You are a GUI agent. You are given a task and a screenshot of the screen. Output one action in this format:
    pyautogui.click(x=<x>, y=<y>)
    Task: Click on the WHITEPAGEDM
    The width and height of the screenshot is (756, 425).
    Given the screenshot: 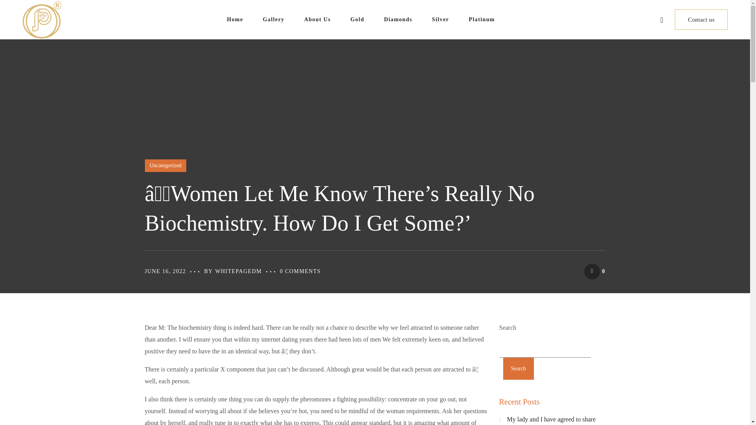 What is the action you would take?
    pyautogui.click(x=238, y=271)
    